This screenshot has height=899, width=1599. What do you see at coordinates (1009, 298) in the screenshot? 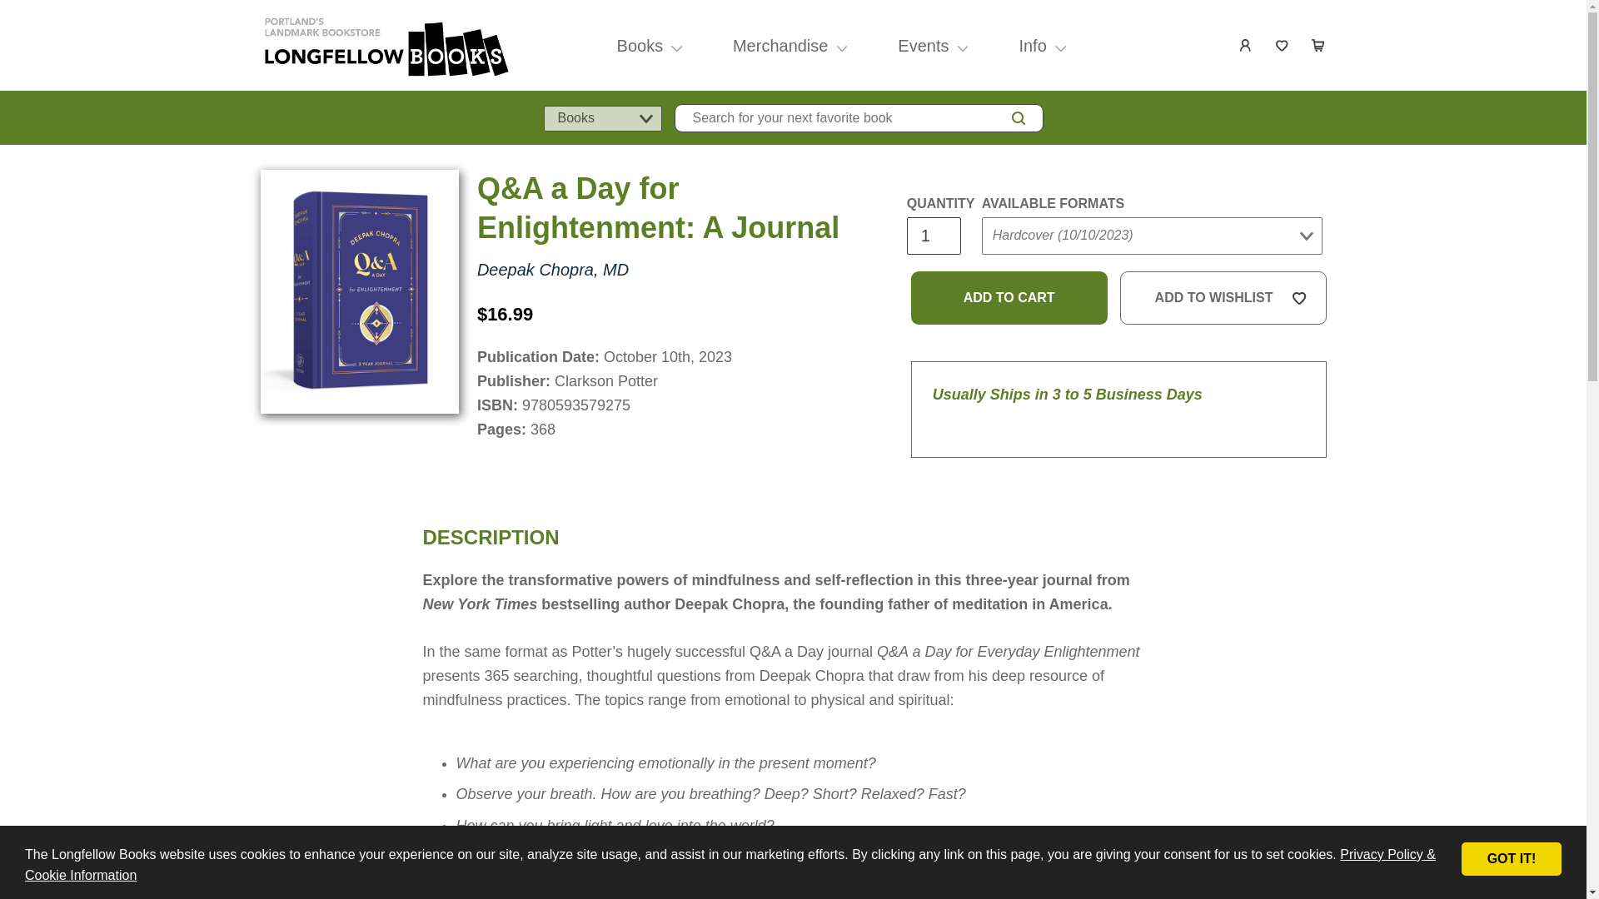
I see `Add to cart` at bounding box center [1009, 298].